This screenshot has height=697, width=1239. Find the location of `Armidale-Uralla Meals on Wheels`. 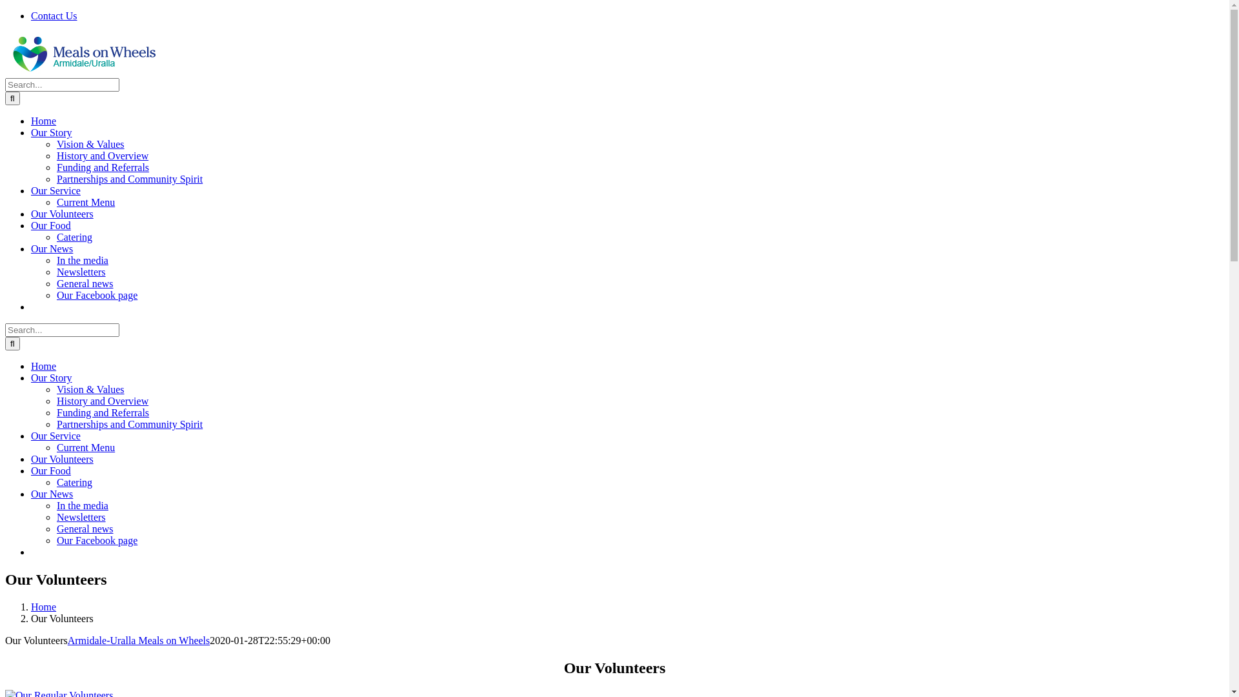

Armidale-Uralla Meals on Wheels is located at coordinates (139, 640).